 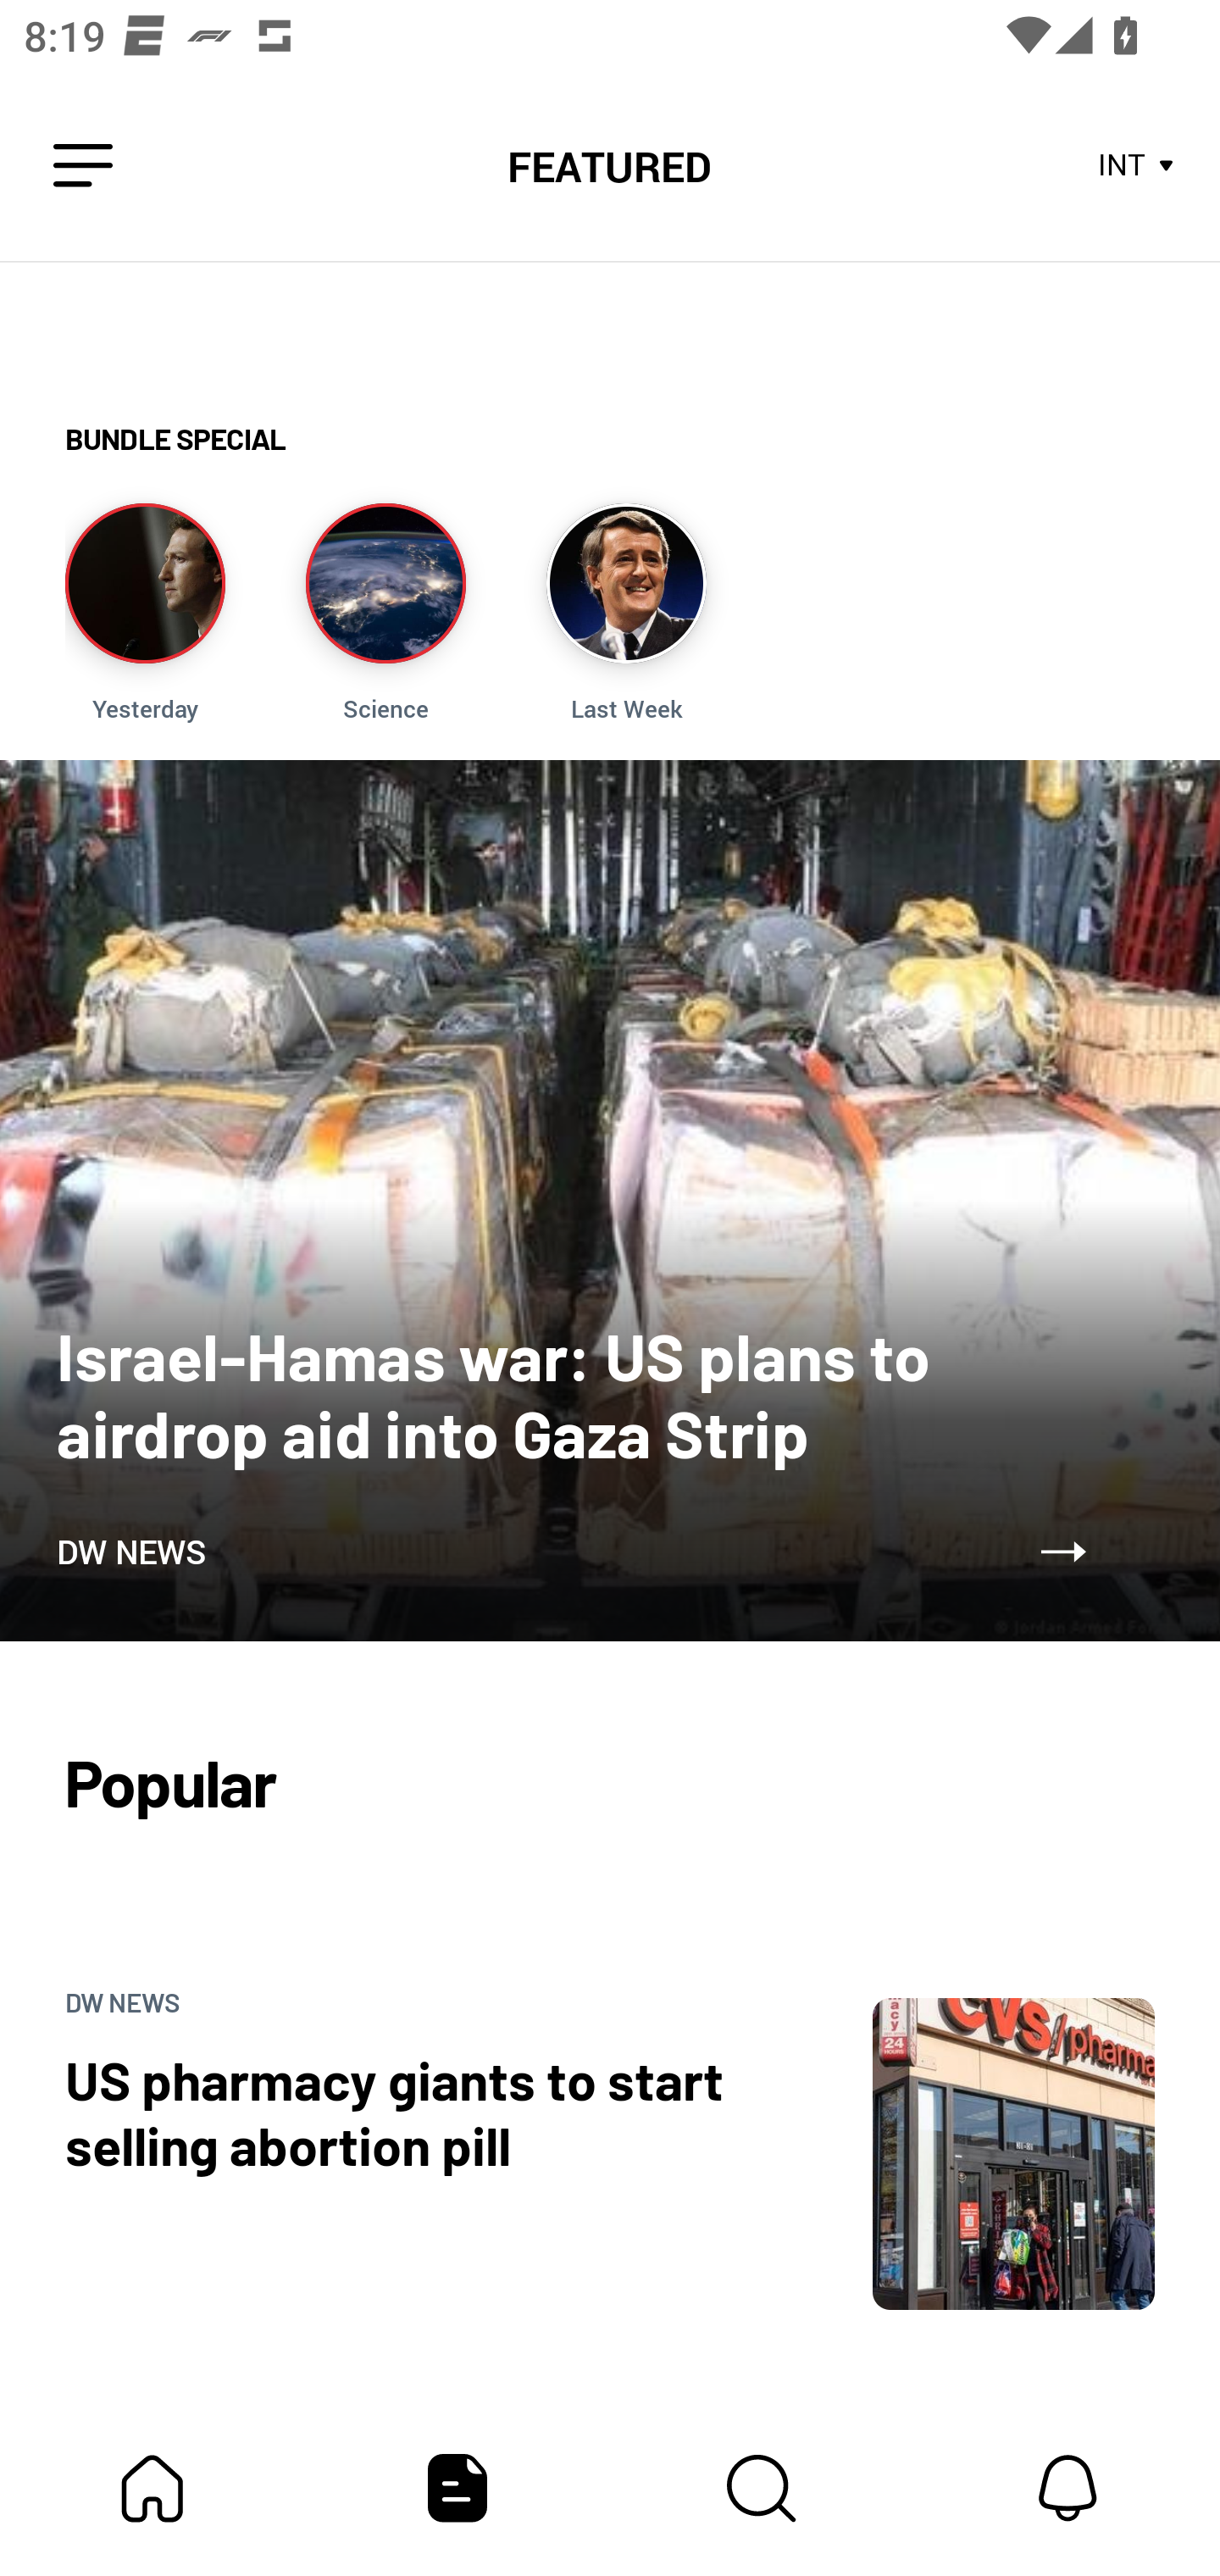 What do you see at coordinates (762, 2488) in the screenshot?
I see `Content Store` at bounding box center [762, 2488].